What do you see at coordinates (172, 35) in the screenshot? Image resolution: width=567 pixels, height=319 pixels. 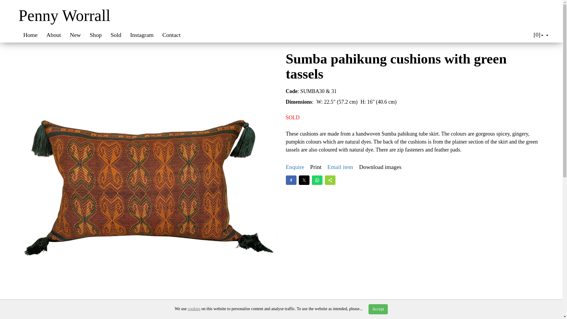 I see `Contact` at bounding box center [172, 35].